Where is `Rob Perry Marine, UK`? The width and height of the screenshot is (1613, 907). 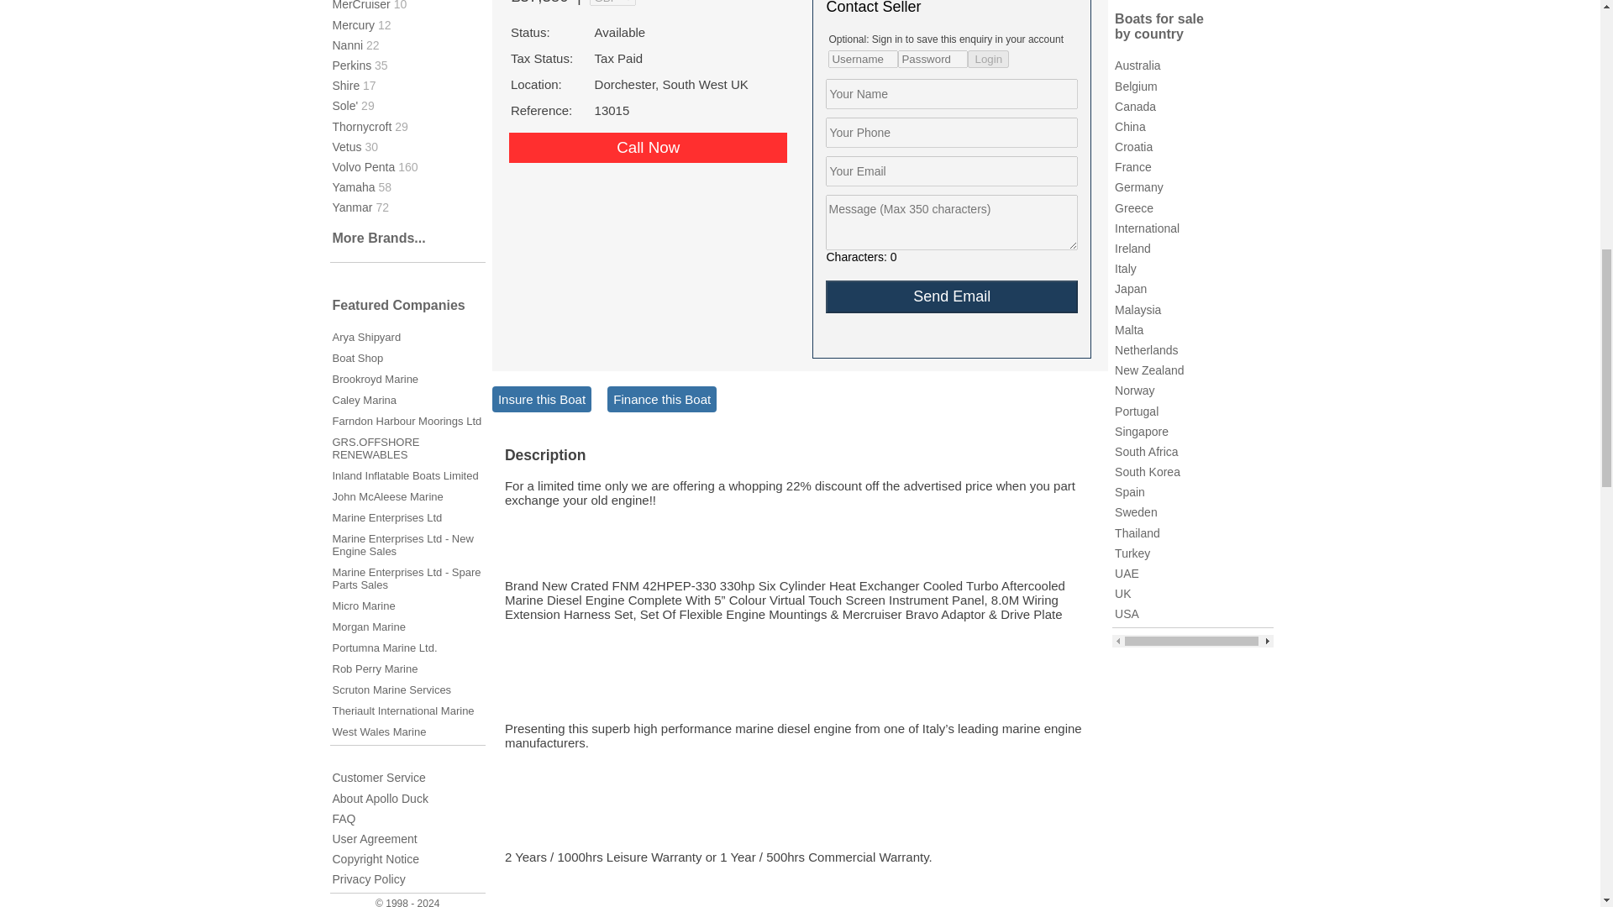 Rob Perry Marine, UK is located at coordinates (375, 668).